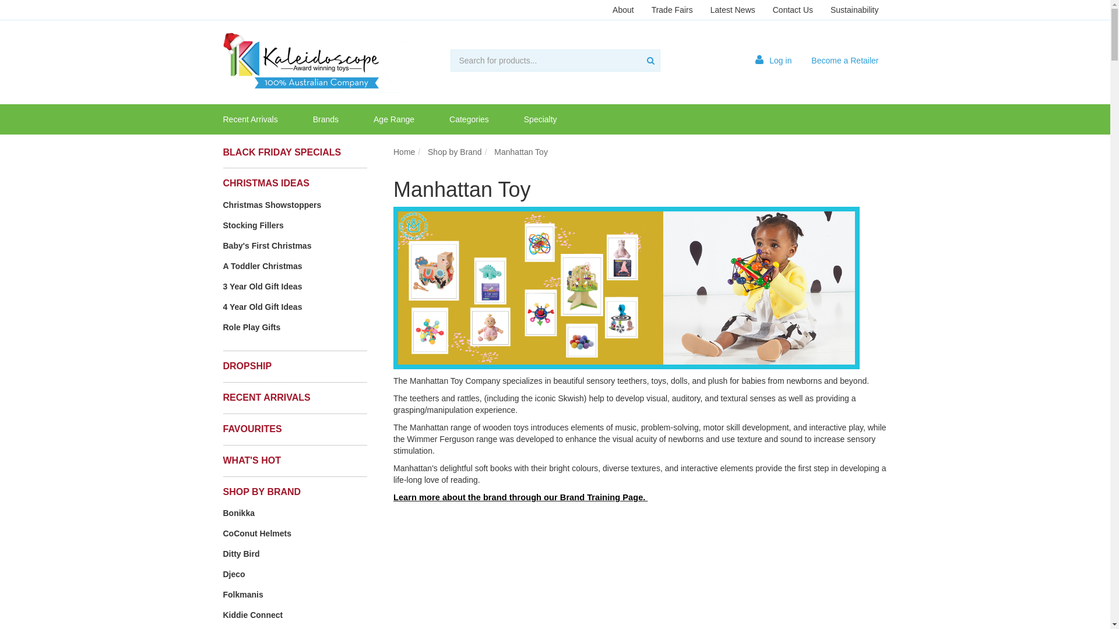 The image size is (1119, 629). I want to click on Recent Arrivals, so click(251, 119).